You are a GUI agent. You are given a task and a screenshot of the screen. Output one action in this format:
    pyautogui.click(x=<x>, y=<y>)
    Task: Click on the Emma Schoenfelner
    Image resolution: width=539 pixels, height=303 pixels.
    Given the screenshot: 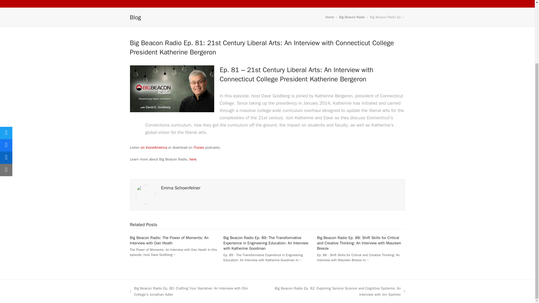 What is the action you would take?
    pyautogui.click(x=181, y=188)
    